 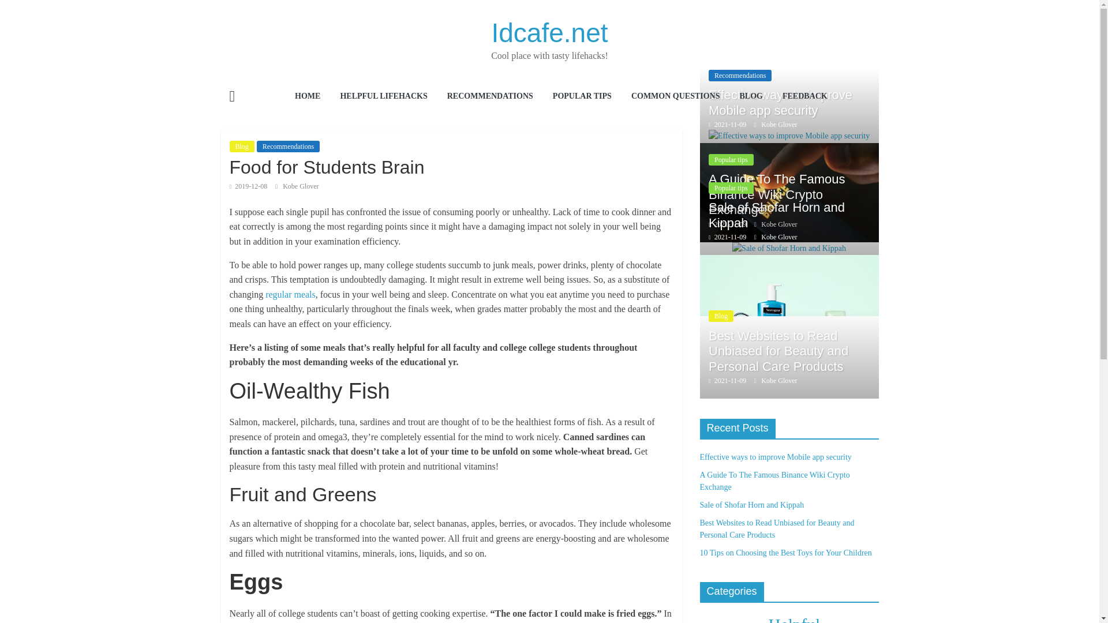 I want to click on Recommendations, so click(x=740, y=75).